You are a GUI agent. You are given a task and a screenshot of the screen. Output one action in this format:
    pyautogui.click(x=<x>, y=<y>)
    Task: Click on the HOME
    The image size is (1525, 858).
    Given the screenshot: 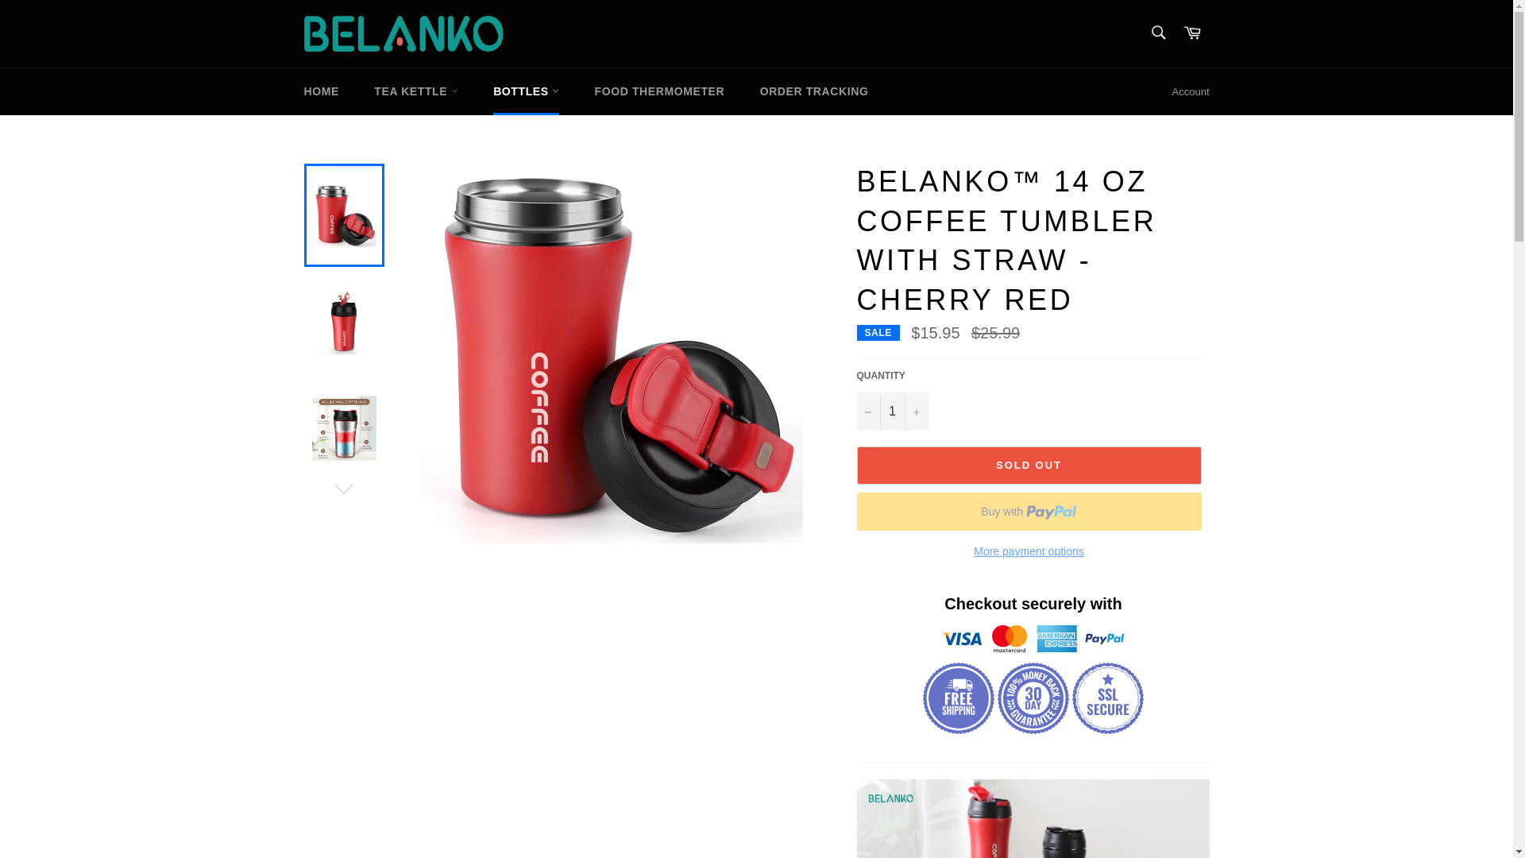 What is the action you would take?
    pyautogui.click(x=321, y=91)
    